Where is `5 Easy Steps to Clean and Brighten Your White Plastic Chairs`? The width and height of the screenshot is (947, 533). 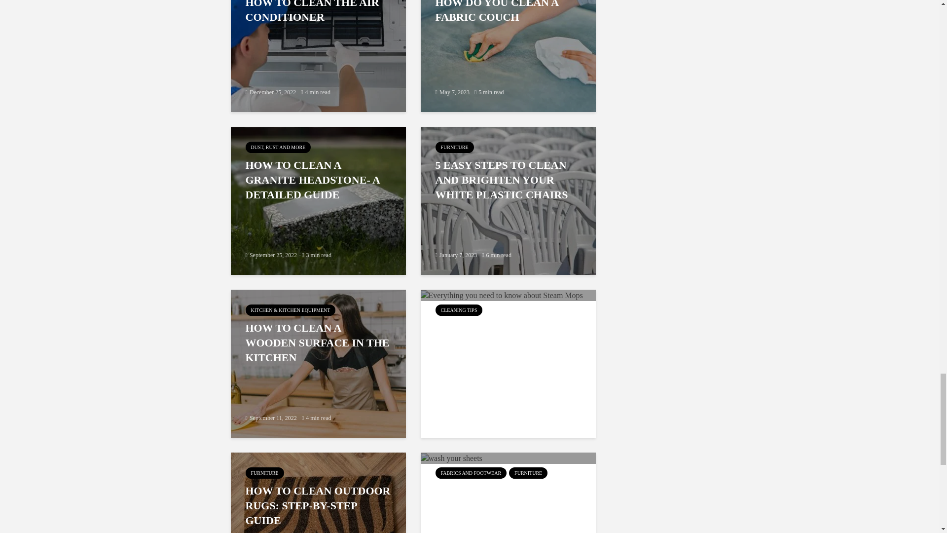
5 Easy Steps to Clean and Brighten Your White Plastic Chairs is located at coordinates (508, 200).